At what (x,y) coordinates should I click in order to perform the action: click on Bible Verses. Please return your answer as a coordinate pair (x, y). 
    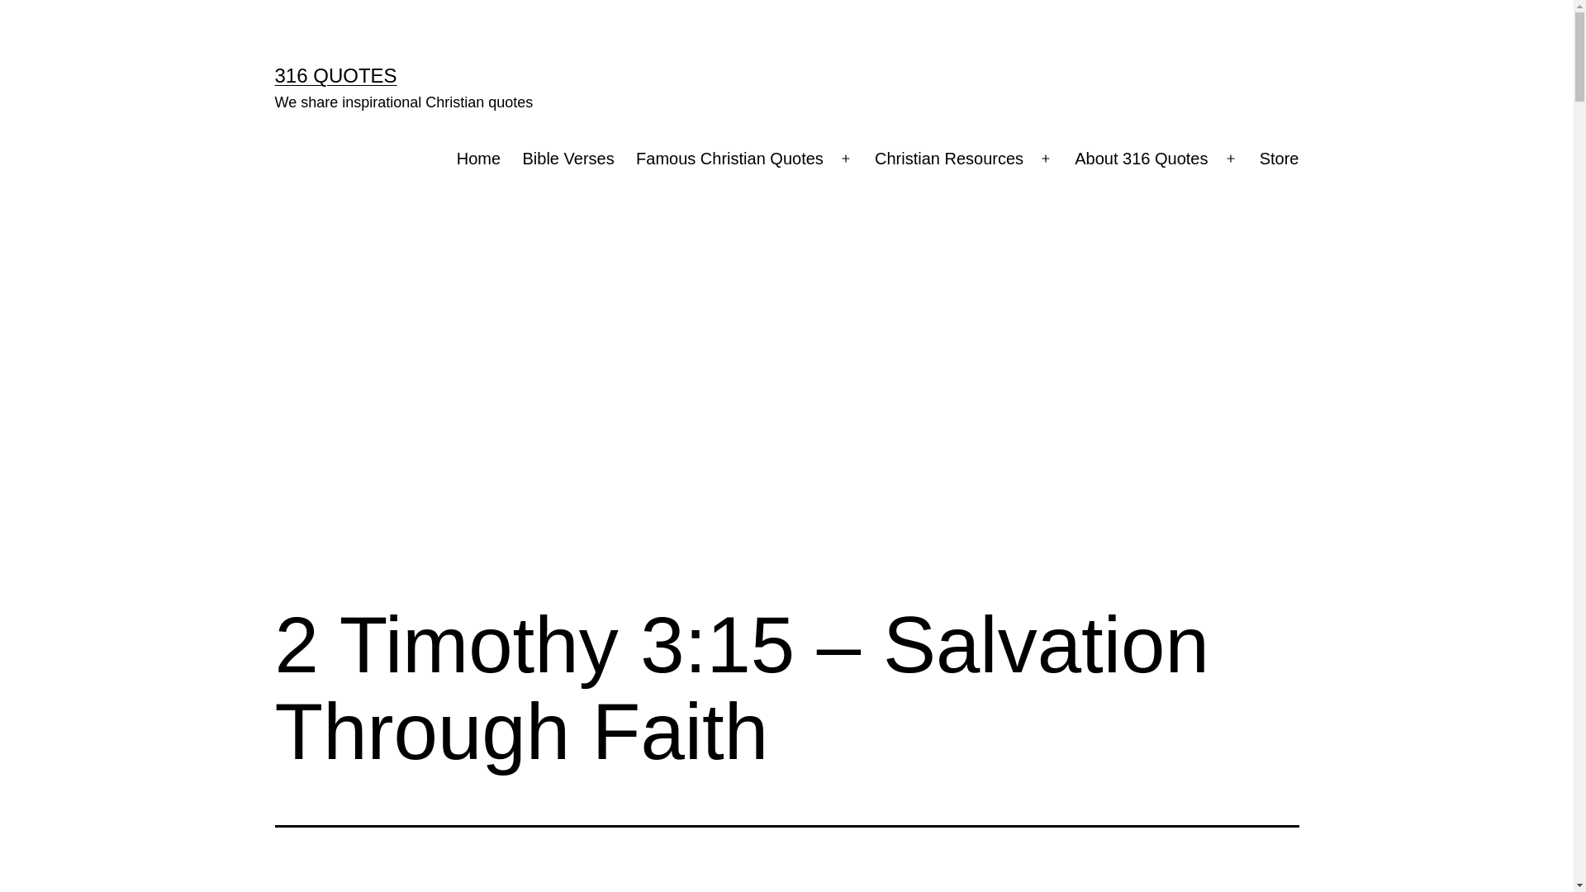
    Looking at the image, I should click on (568, 159).